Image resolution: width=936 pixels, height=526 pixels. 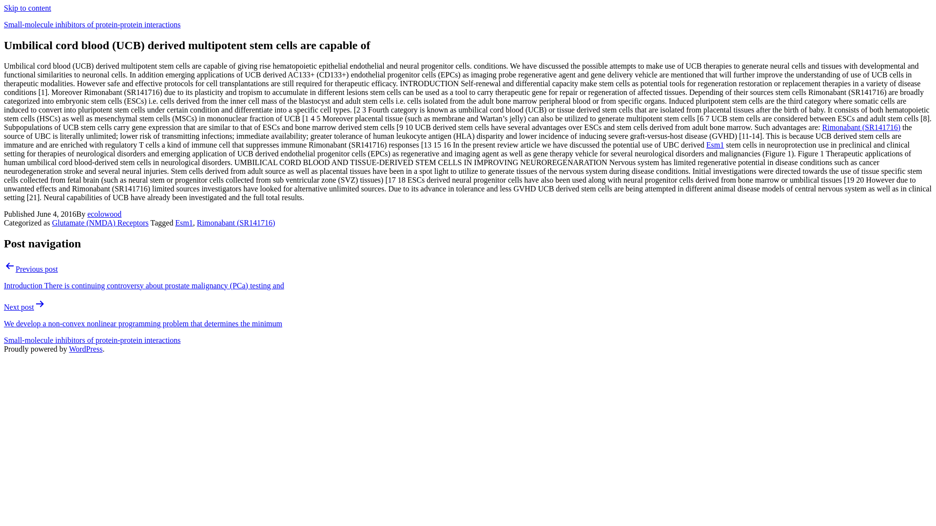 What do you see at coordinates (92, 340) in the screenshot?
I see `Small-molecule inhibitors of protein-protein interactions` at bounding box center [92, 340].